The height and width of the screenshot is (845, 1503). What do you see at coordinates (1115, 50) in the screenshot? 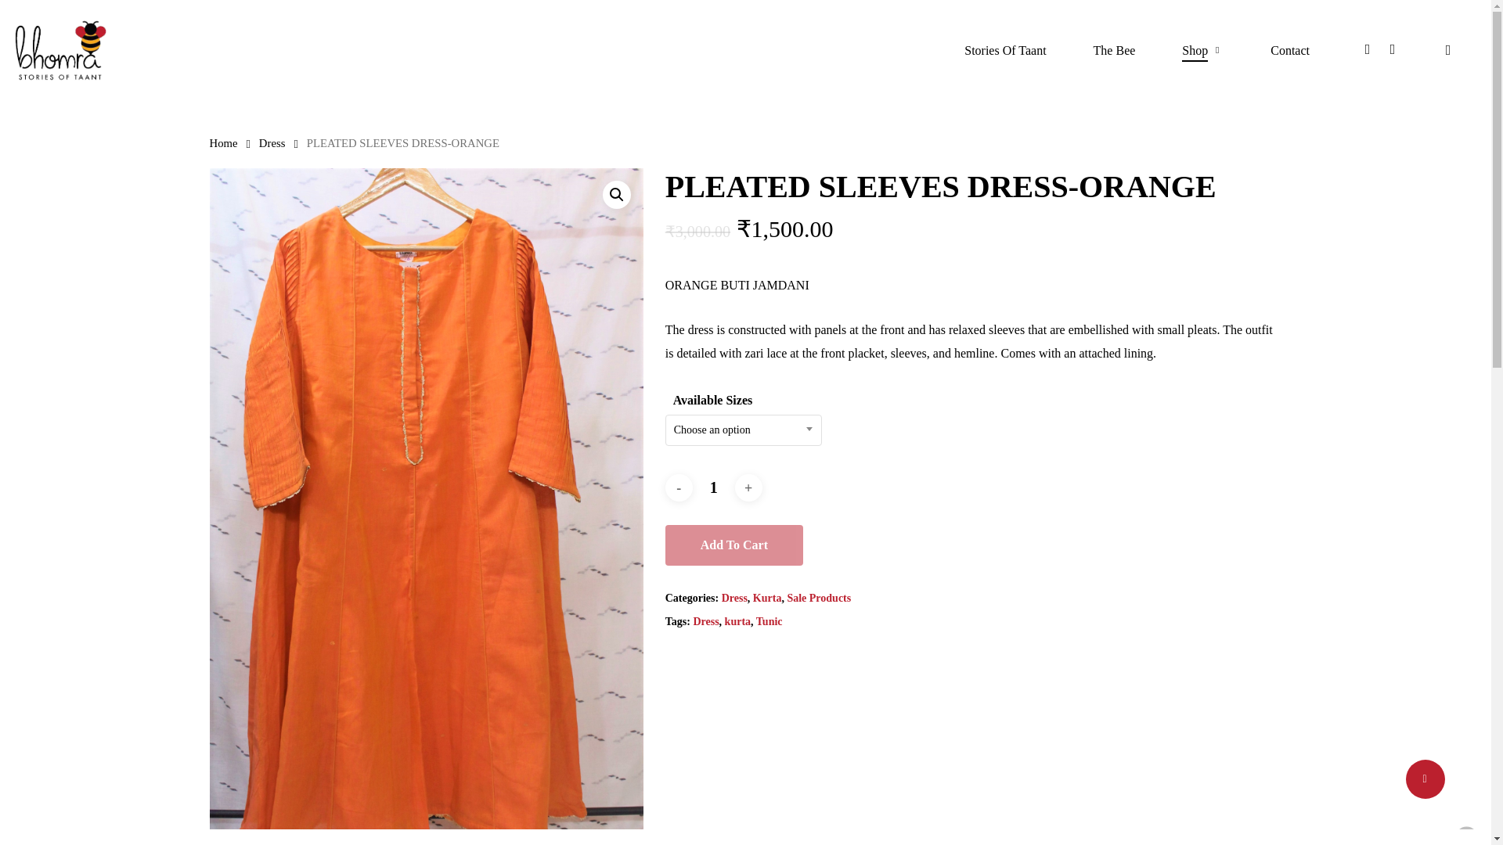
I see `The Bee` at bounding box center [1115, 50].